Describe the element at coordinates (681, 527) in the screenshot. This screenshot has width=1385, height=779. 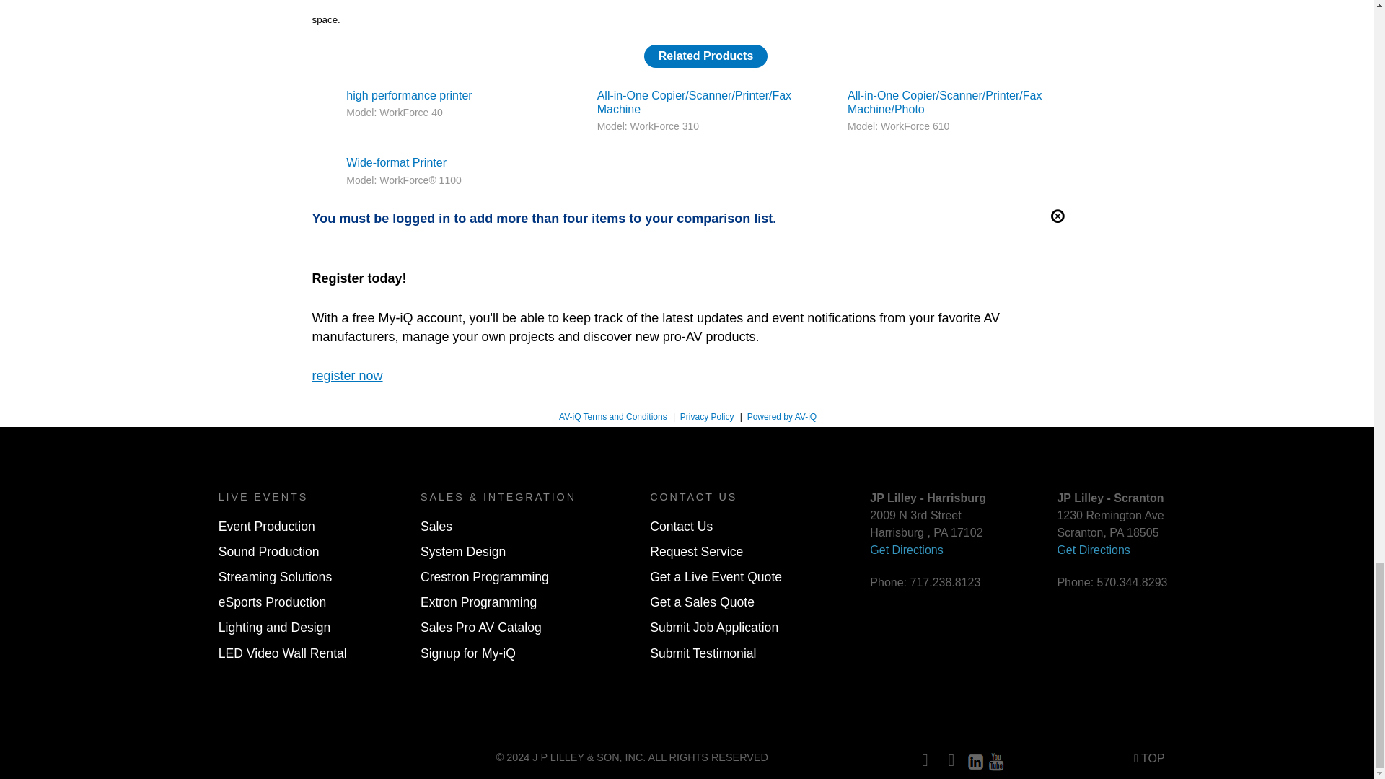
I see `Contact Us` at that location.